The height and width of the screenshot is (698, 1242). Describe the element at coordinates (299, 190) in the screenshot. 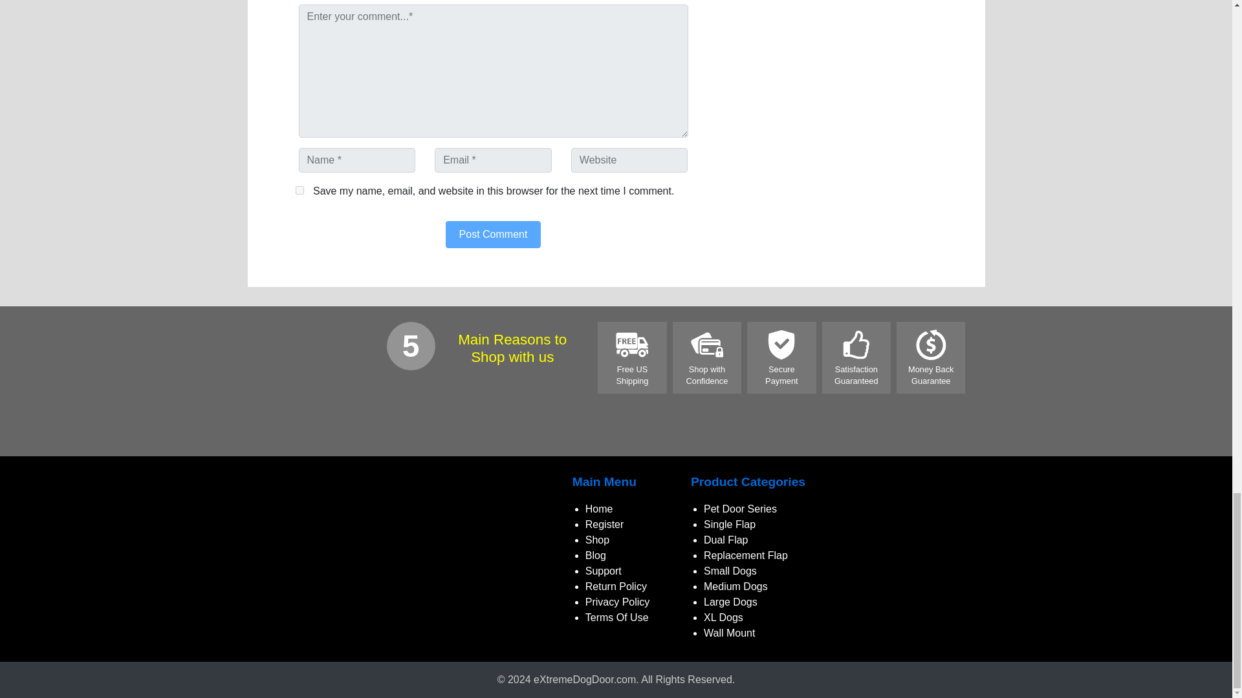

I see `yes` at that location.